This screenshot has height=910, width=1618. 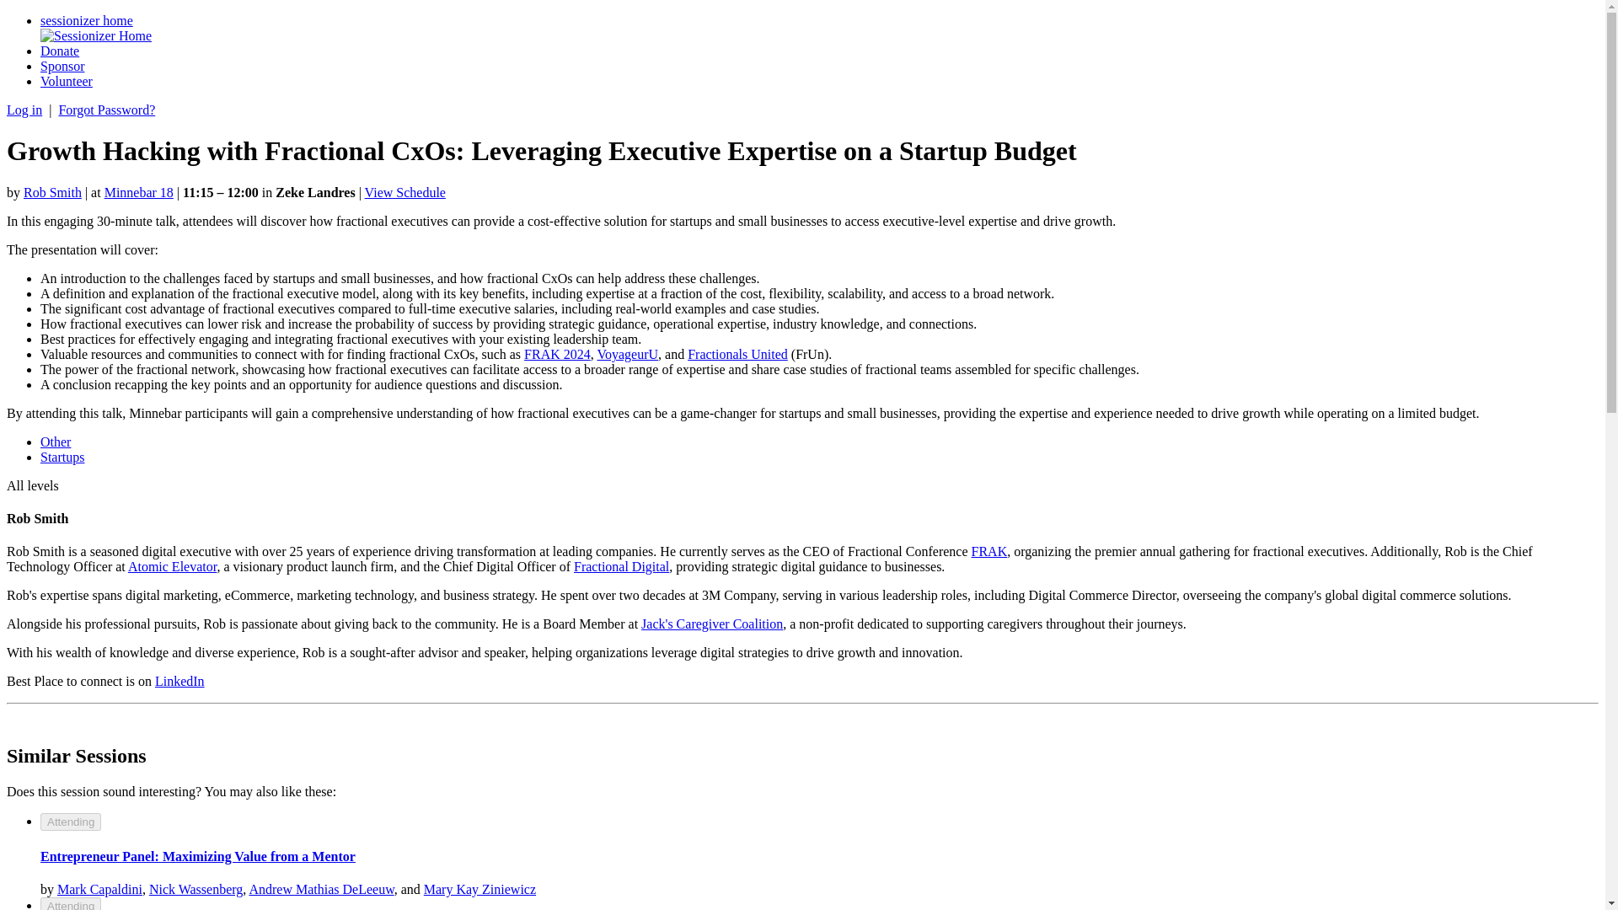 I want to click on Donate, so click(x=60, y=51).